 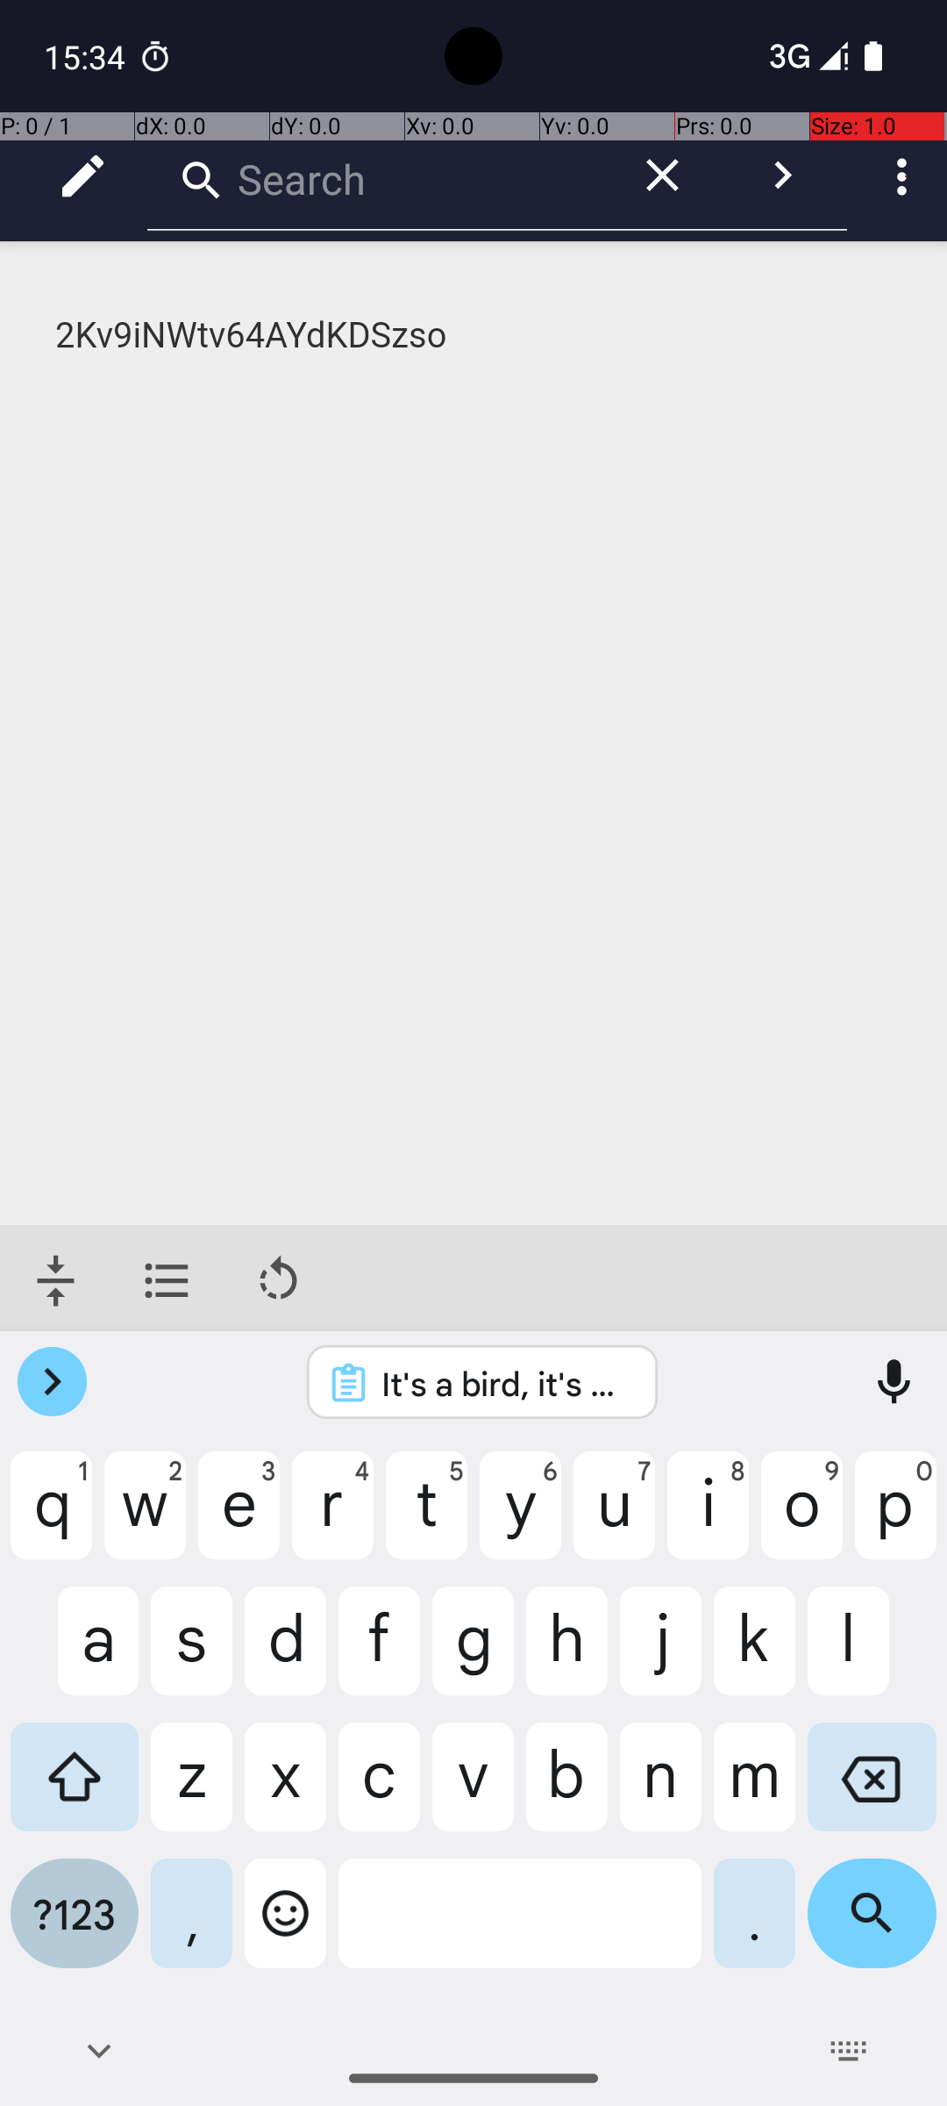 I want to click on    Search, so click(x=377, y=175).